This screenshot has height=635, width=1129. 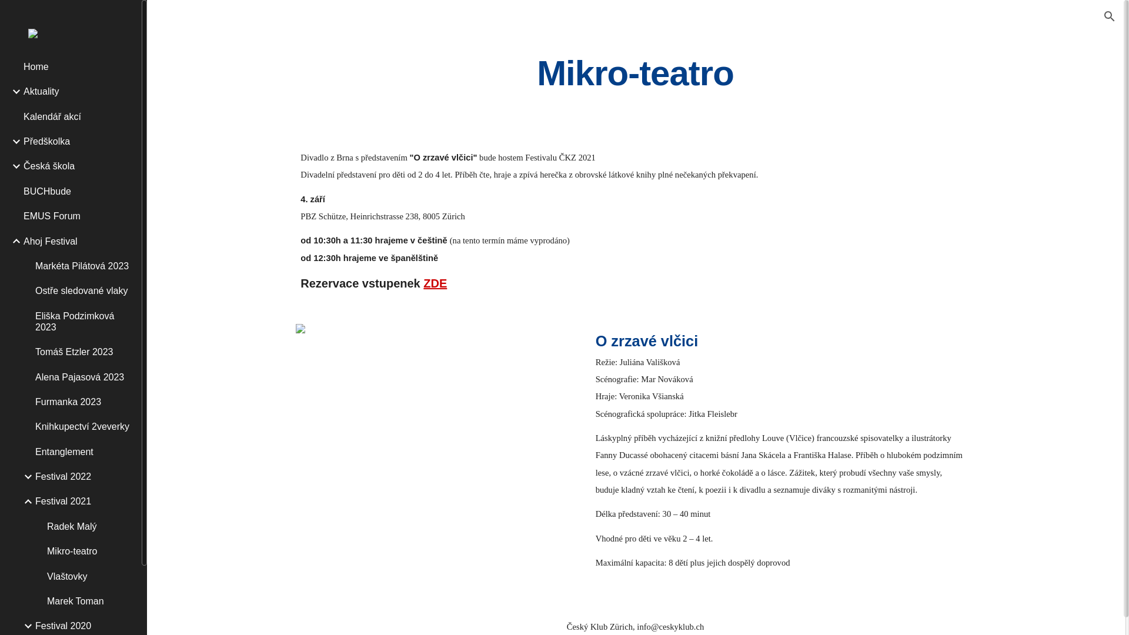 I want to click on Expand/Collapse, so click(x=13, y=166).